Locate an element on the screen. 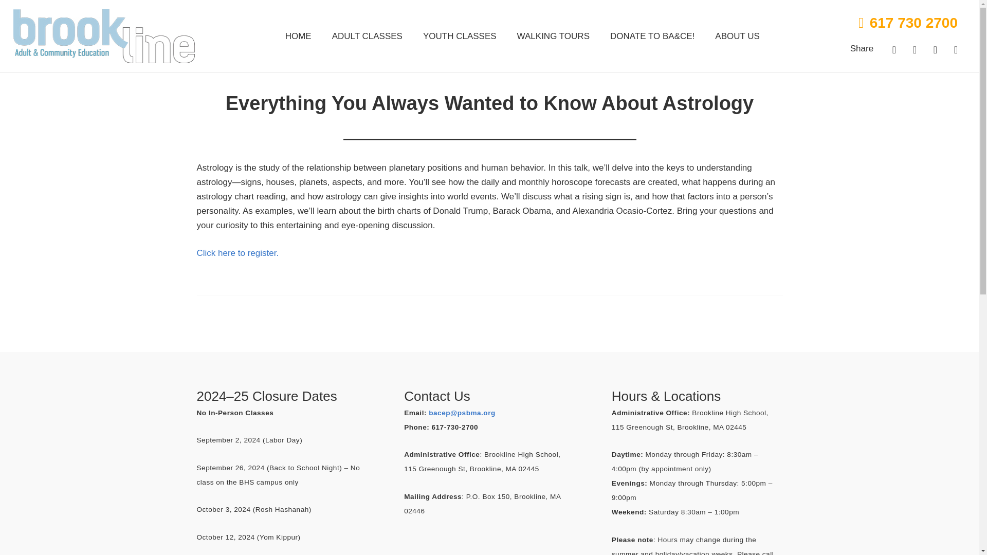 The image size is (987, 555). Twitter is located at coordinates (915, 49).